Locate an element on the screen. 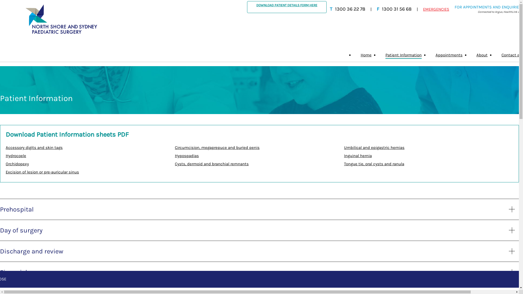 This screenshot has height=294, width=523. Hypospadias is located at coordinates (187, 156).